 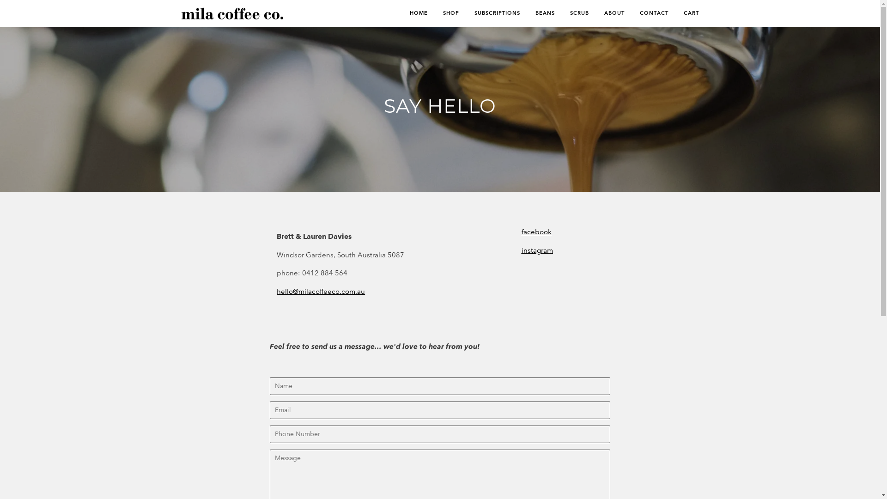 I want to click on CART, so click(x=685, y=13).